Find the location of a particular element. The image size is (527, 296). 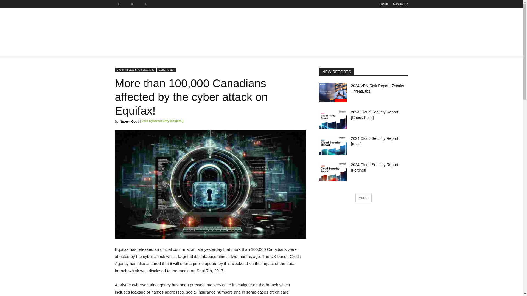

Facebook is located at coordinates (121, 4).